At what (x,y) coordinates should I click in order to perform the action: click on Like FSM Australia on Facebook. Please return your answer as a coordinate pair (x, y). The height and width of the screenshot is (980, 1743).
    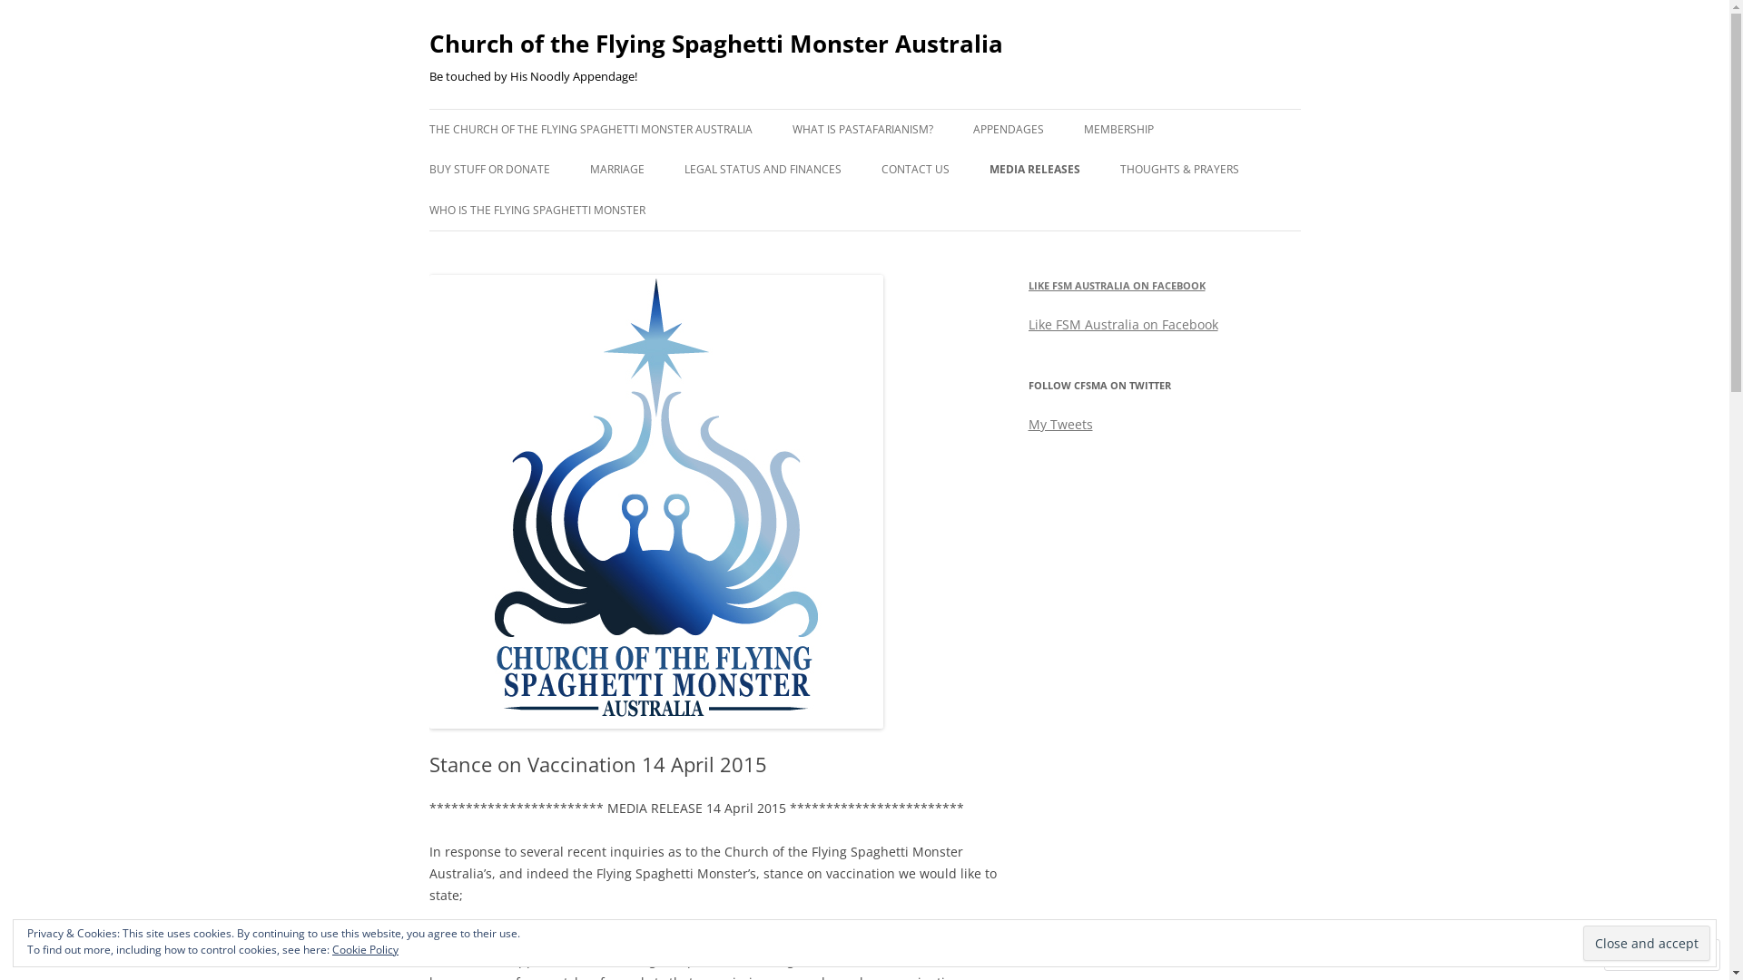
    Looking at the image, I should click on (1122, 325).